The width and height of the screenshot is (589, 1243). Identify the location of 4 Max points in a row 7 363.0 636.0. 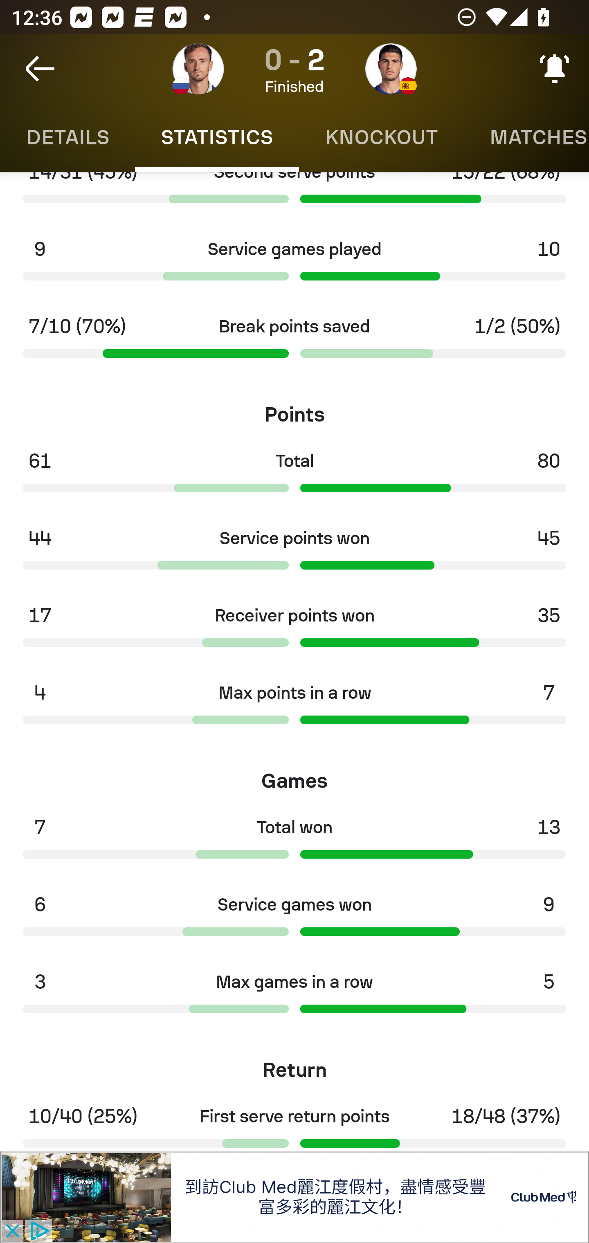
(294, 708).